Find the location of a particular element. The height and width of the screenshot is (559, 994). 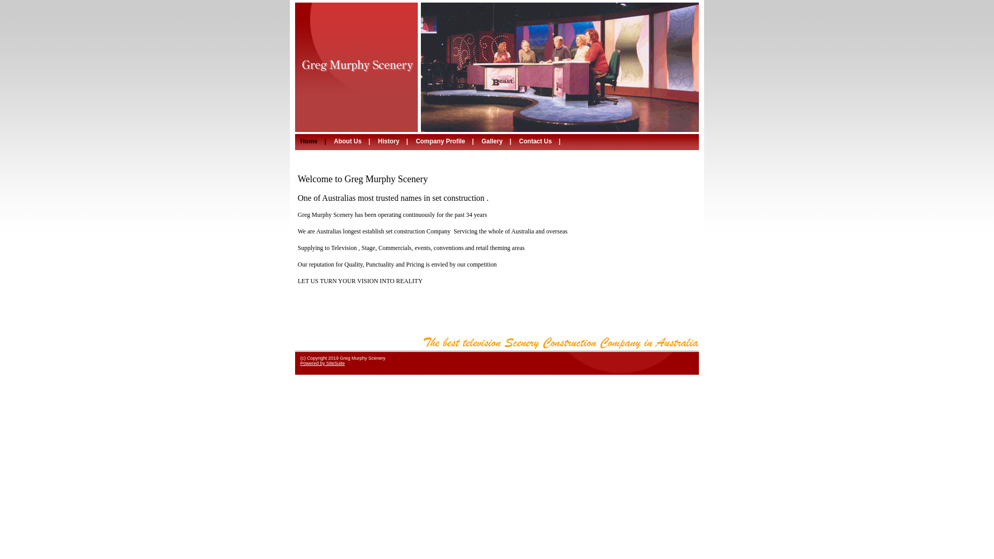

Powered by SiteSuite is located at coordinates (323, 363).